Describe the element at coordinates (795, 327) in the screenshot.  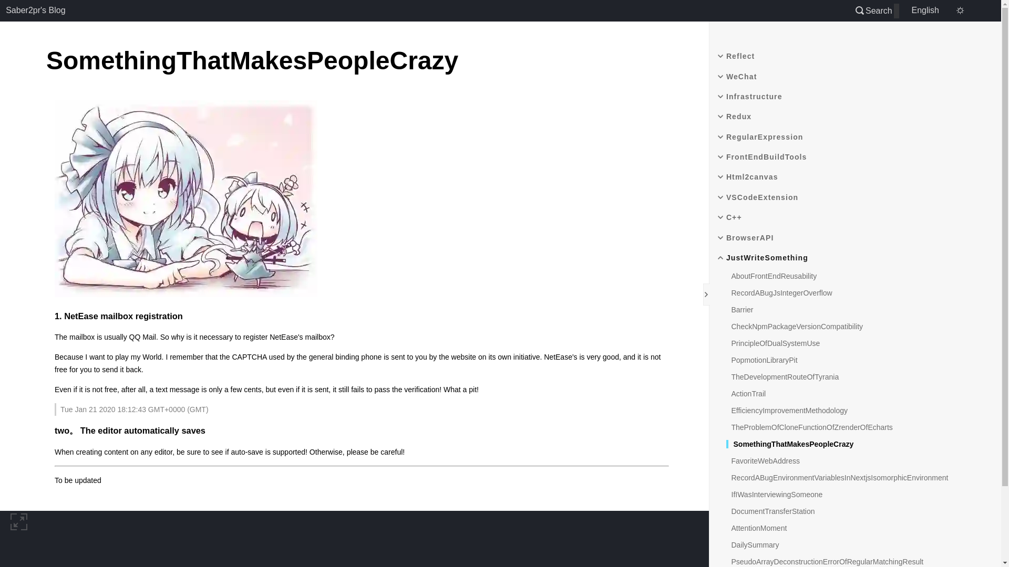
I see `CheckNpmPackageVersionCompatibility` at that location.